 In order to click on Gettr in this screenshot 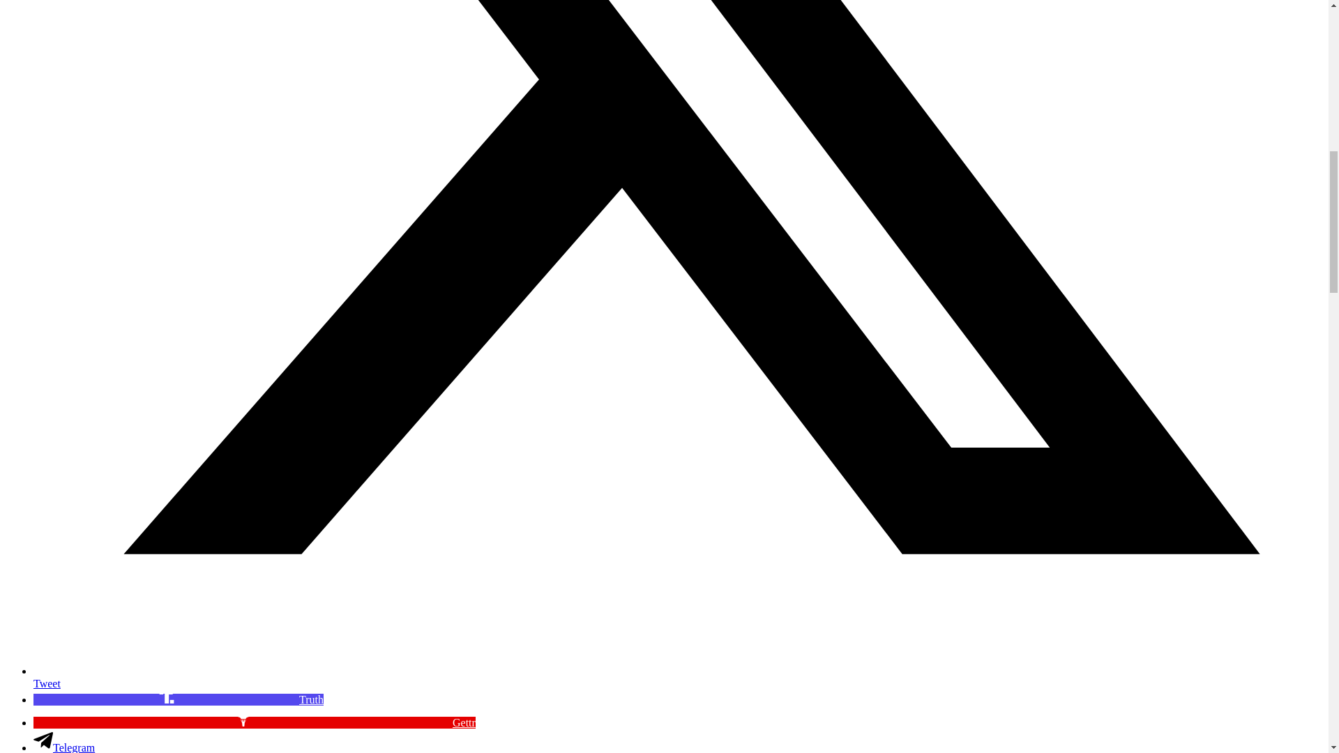, I will do `click(254, 722)`.